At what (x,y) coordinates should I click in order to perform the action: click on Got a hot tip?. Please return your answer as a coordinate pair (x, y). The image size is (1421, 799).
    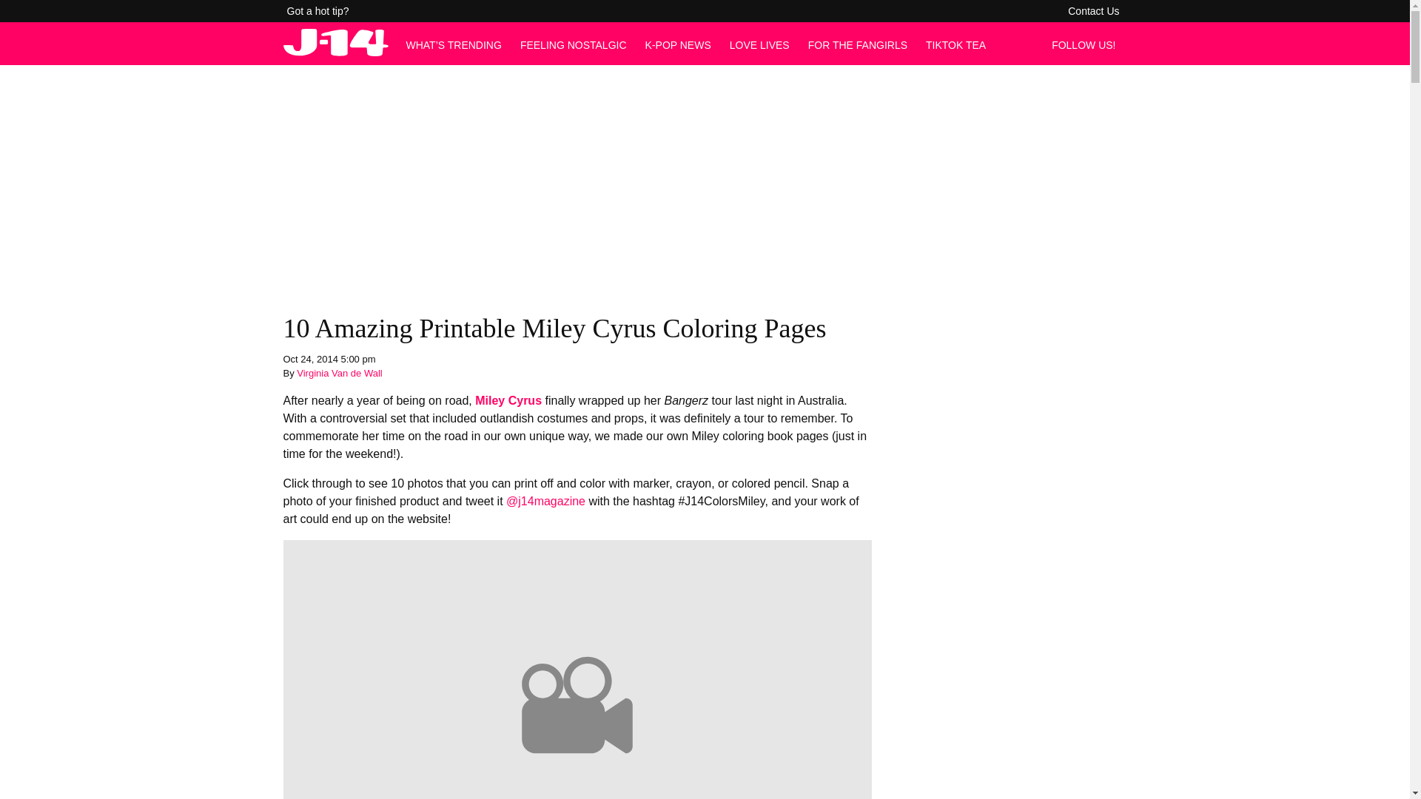
    Looking at the image, I should click on (318, 11).